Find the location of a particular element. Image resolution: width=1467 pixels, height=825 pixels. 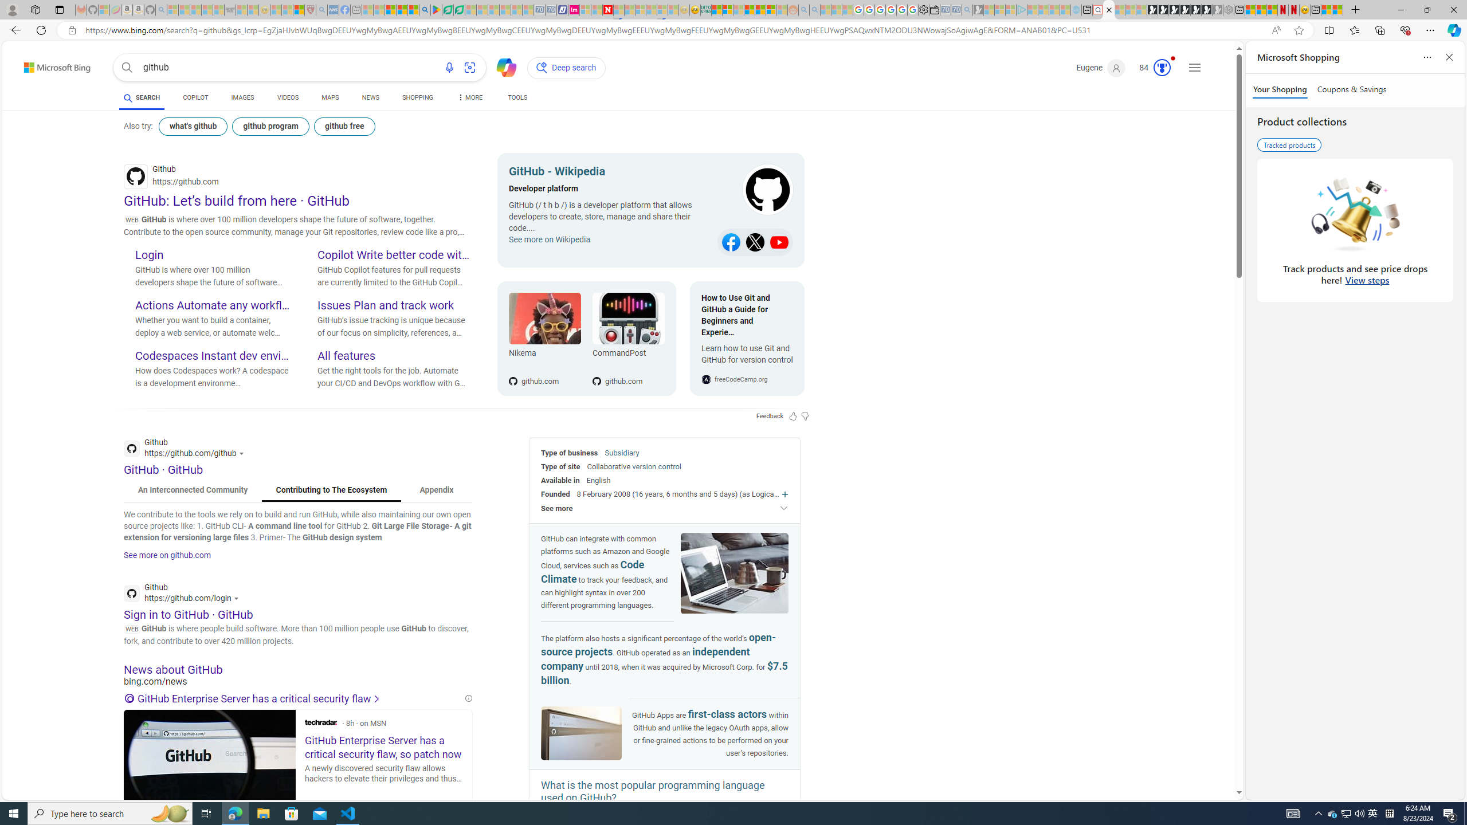

Microsoft Start Gaming - Sleeping is located at coordinates (978, 10).